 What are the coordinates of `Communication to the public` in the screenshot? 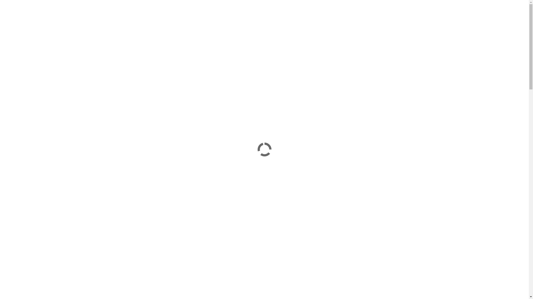 It's located at (213, 280).